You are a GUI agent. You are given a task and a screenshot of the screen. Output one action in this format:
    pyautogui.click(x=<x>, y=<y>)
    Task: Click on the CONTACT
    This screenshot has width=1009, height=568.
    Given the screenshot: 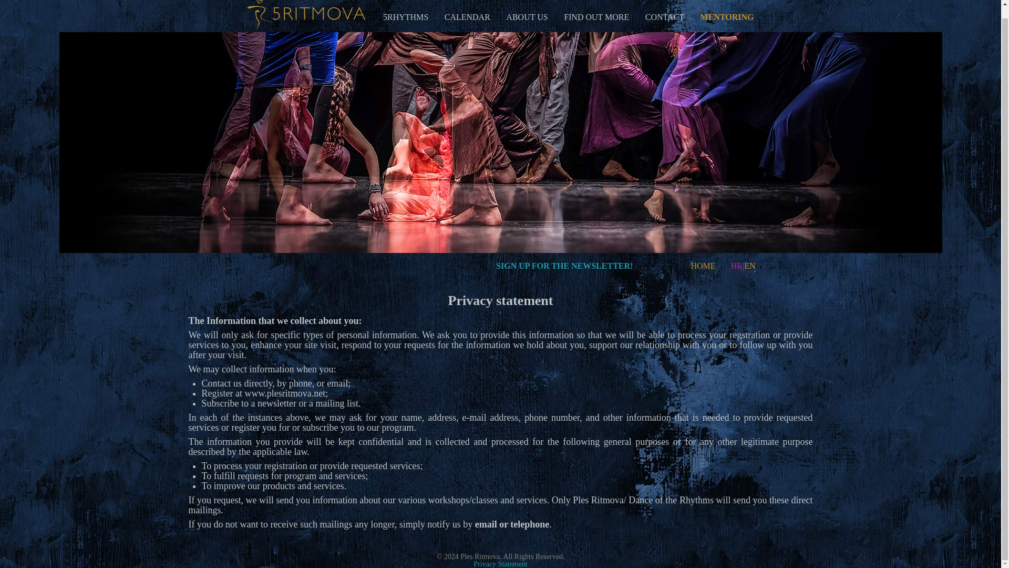 What is the action you would take?
    pyautogui.click(x=664, y=17)
    